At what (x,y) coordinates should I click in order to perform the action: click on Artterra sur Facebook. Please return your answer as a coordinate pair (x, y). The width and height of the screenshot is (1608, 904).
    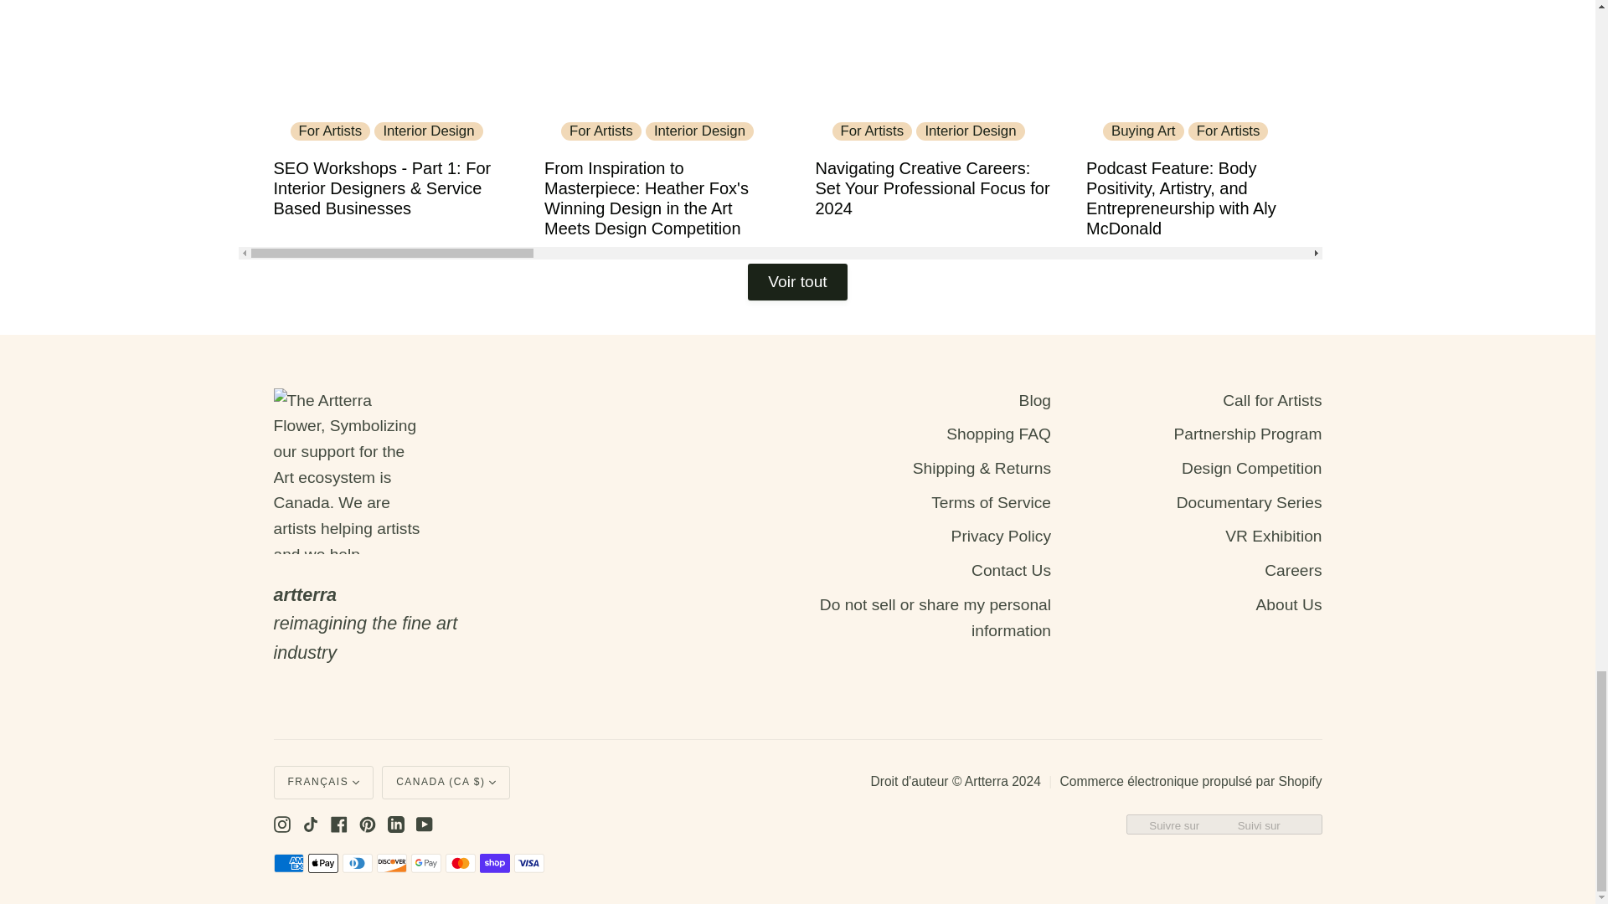
    Looking at the image, I should click on (338, 824).